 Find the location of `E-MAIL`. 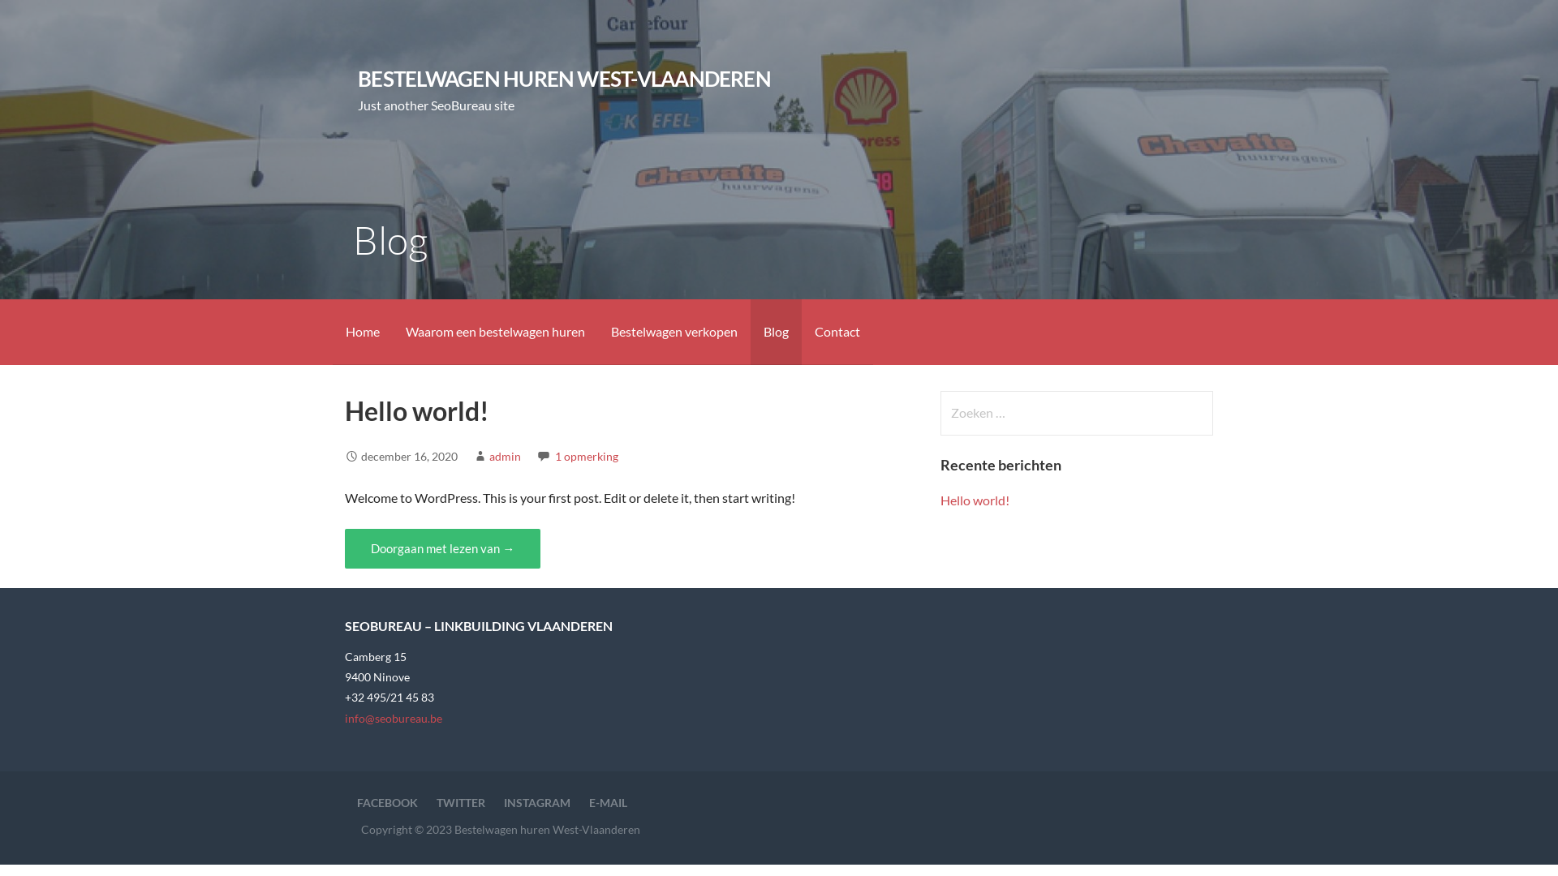

E-MAIL is located at coordinates (609, 803).